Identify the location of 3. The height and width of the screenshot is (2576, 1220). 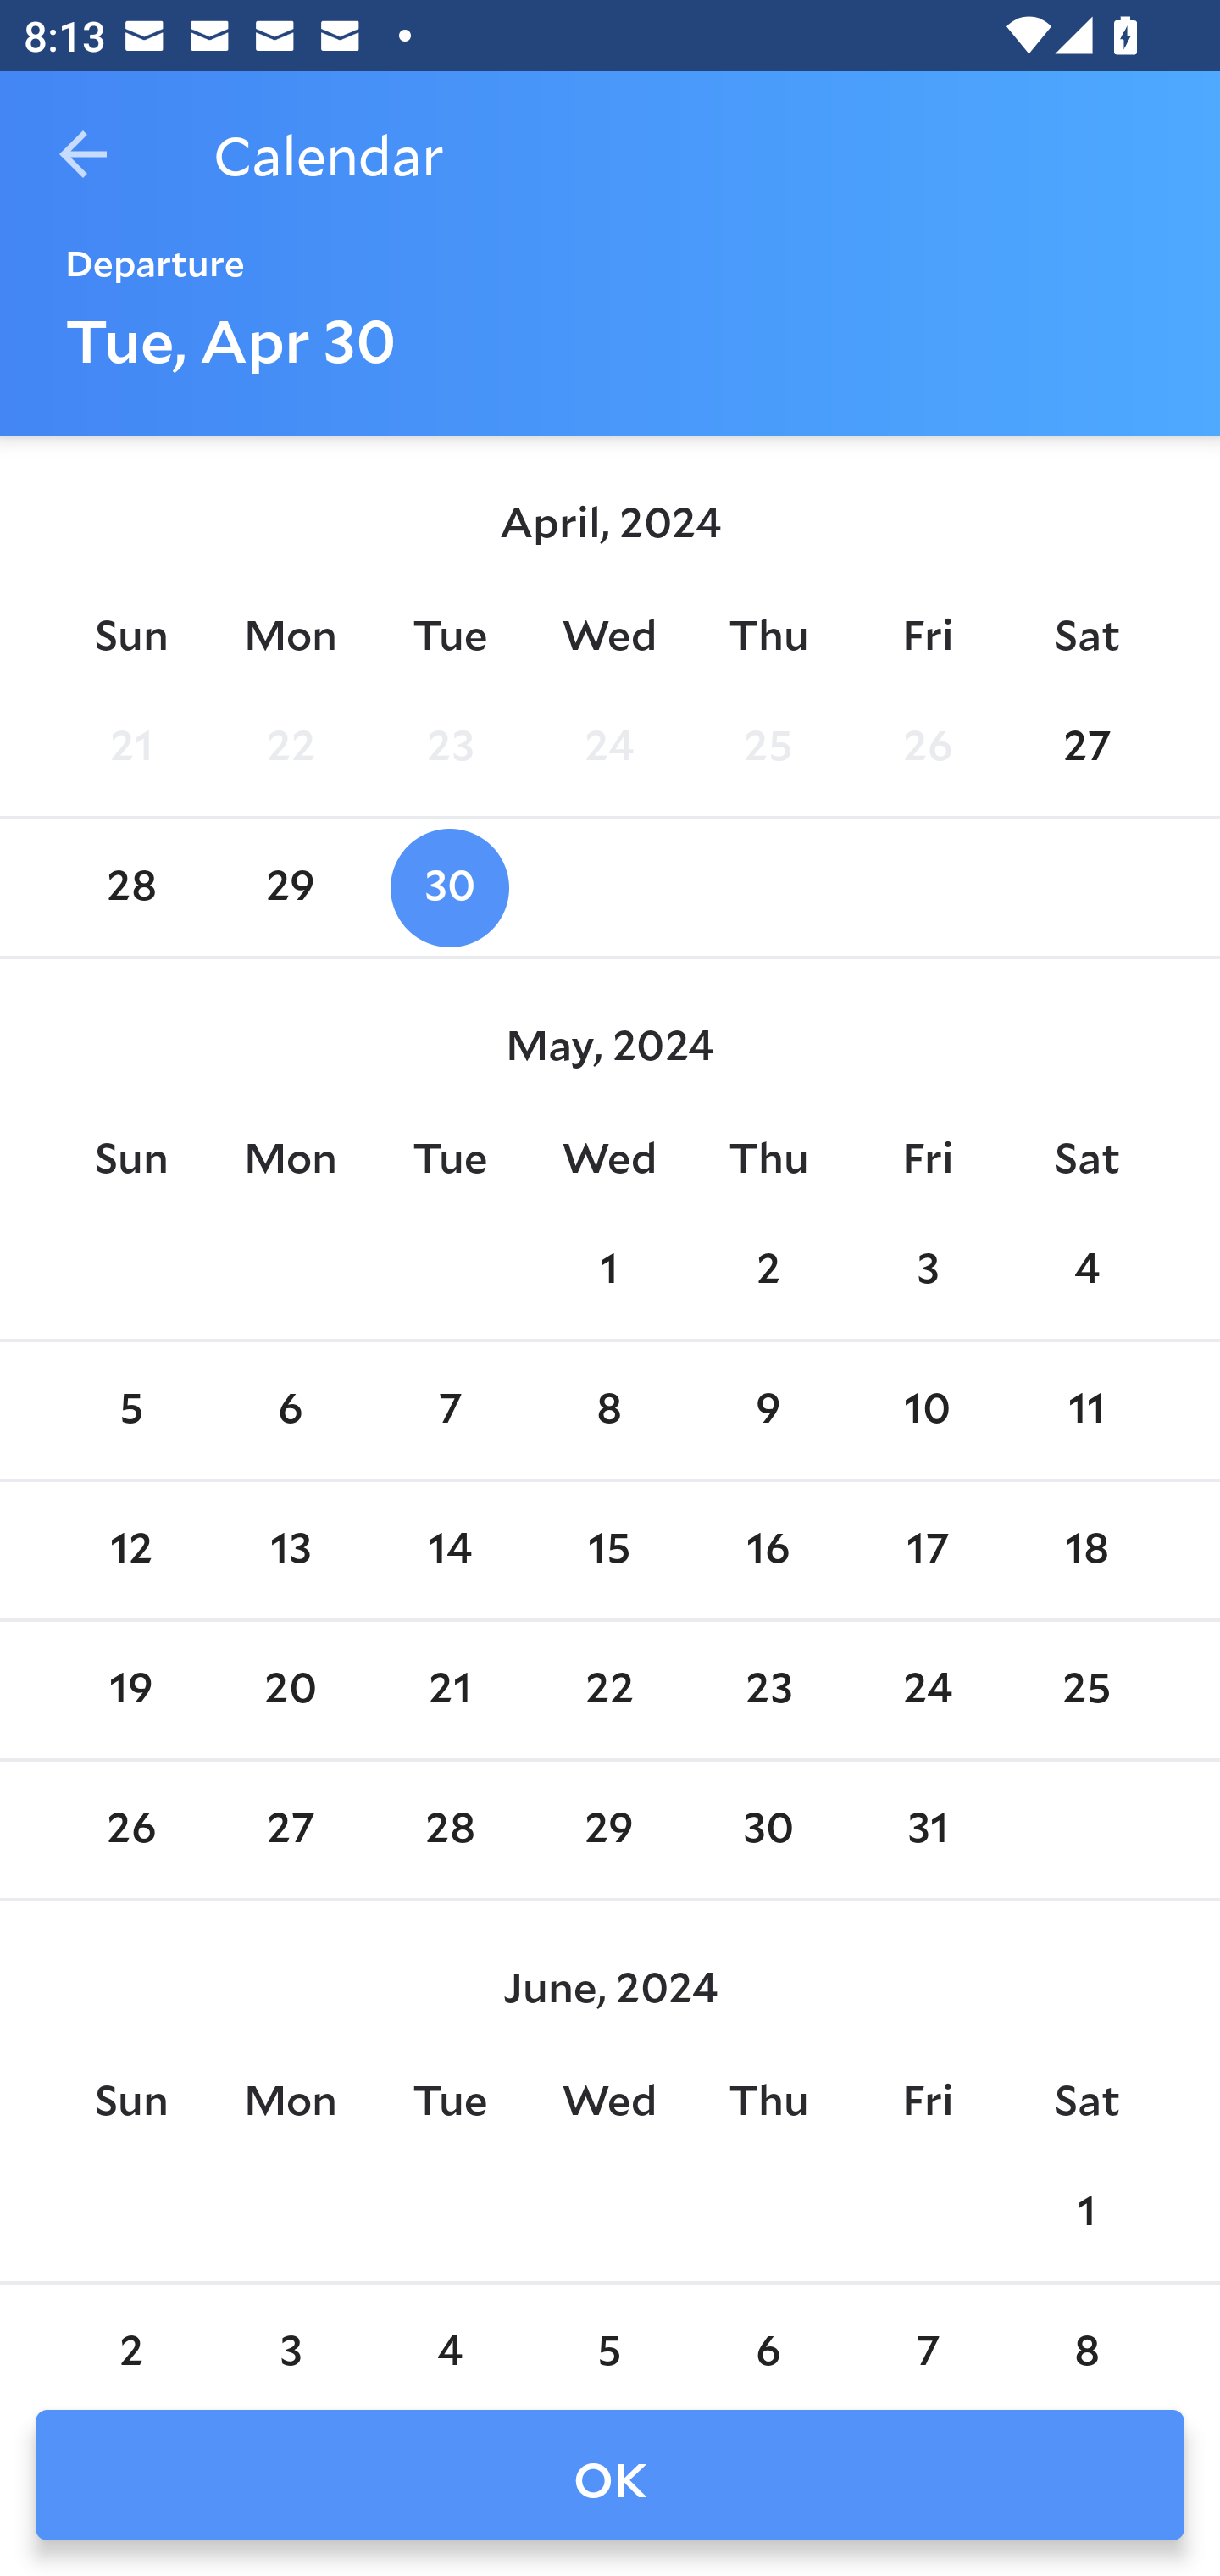
(291, 2334).